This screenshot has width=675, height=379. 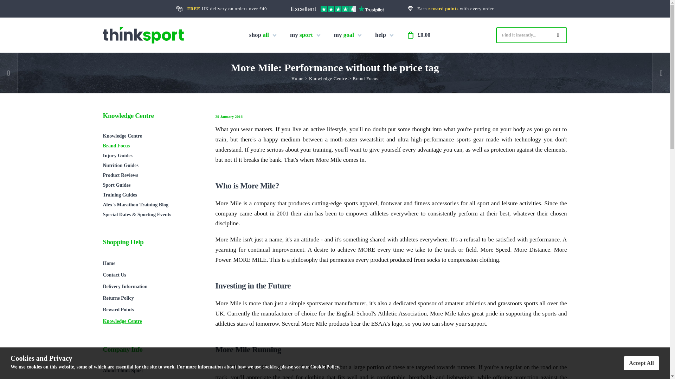 What do you see at coordinates (152, 136) in the screenshot?
I see `Knowledge Centre` at bounding box center [152, 136].